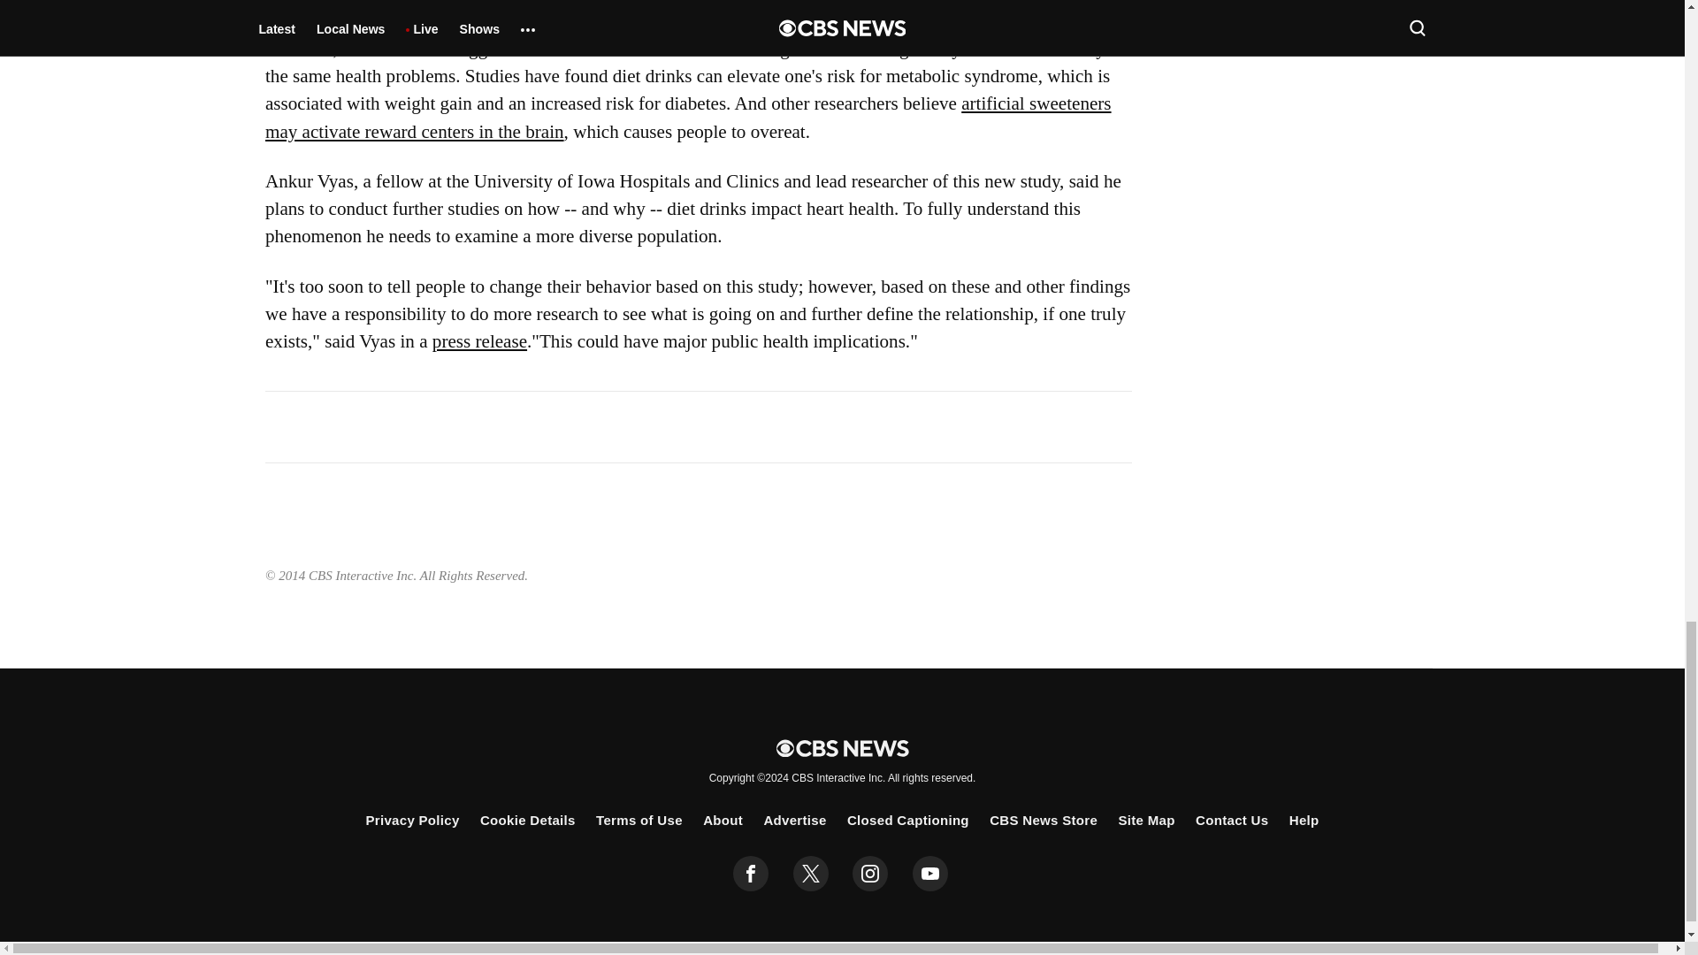 Image resolution: width=1698 pixels, height=955 pixels. I want to click on instagram, so click(870, 873).